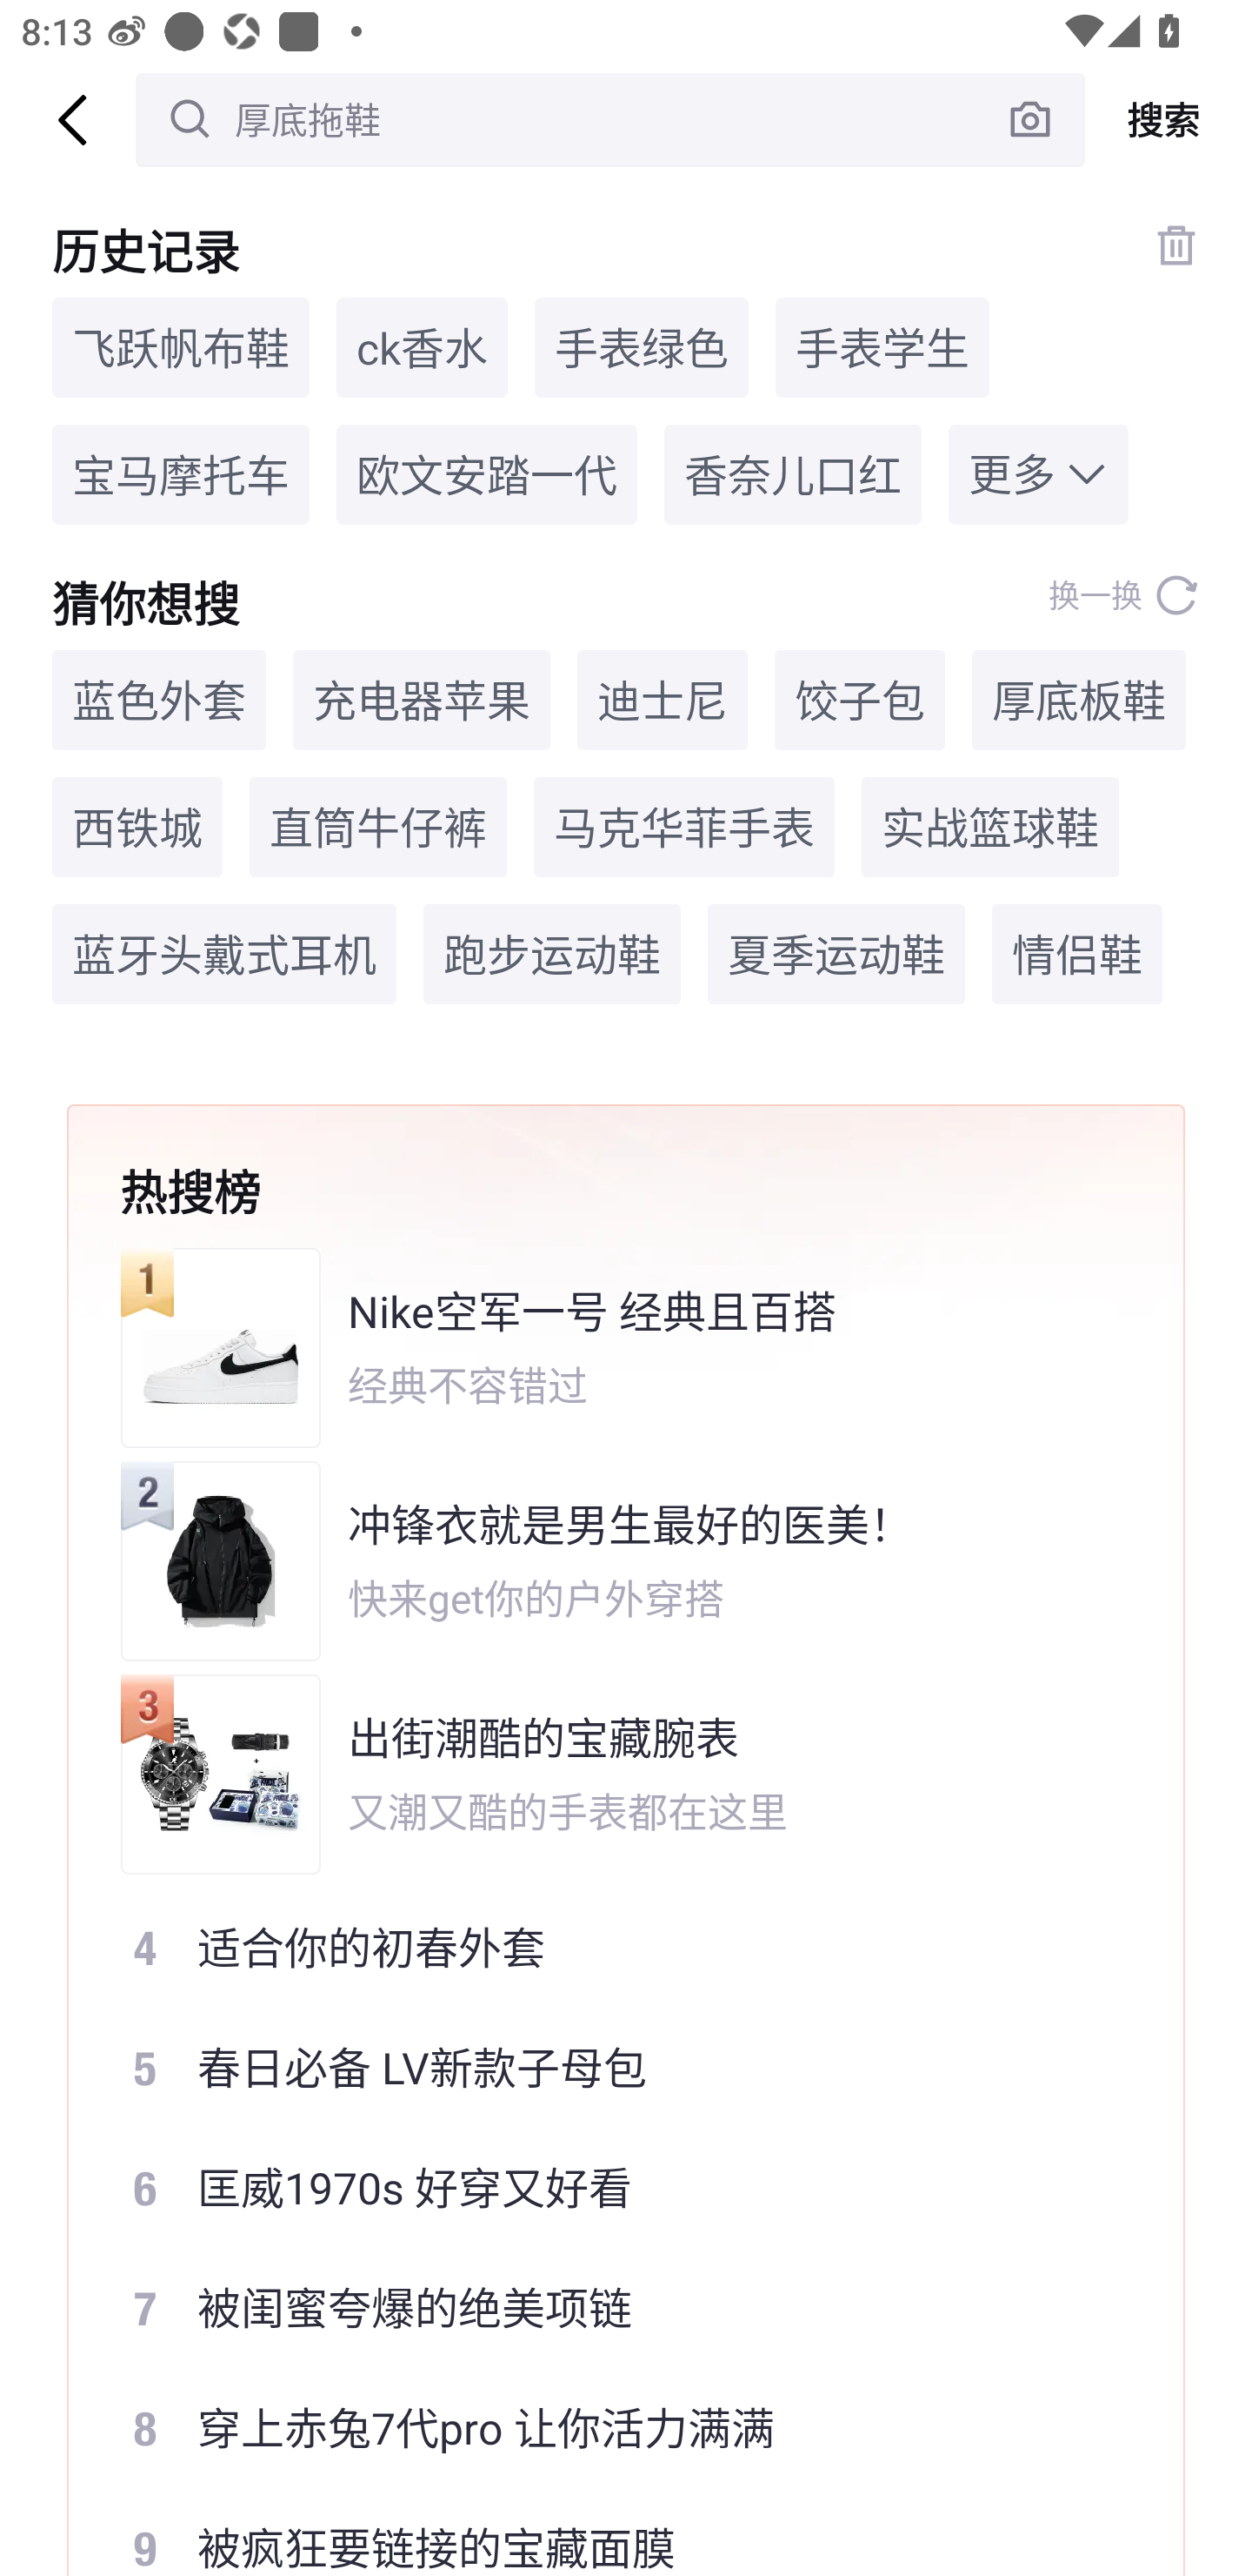 Image resolution: width=1252 pixels, height=2576 pixels. I want to click on 手表学生, so click(882, 347).